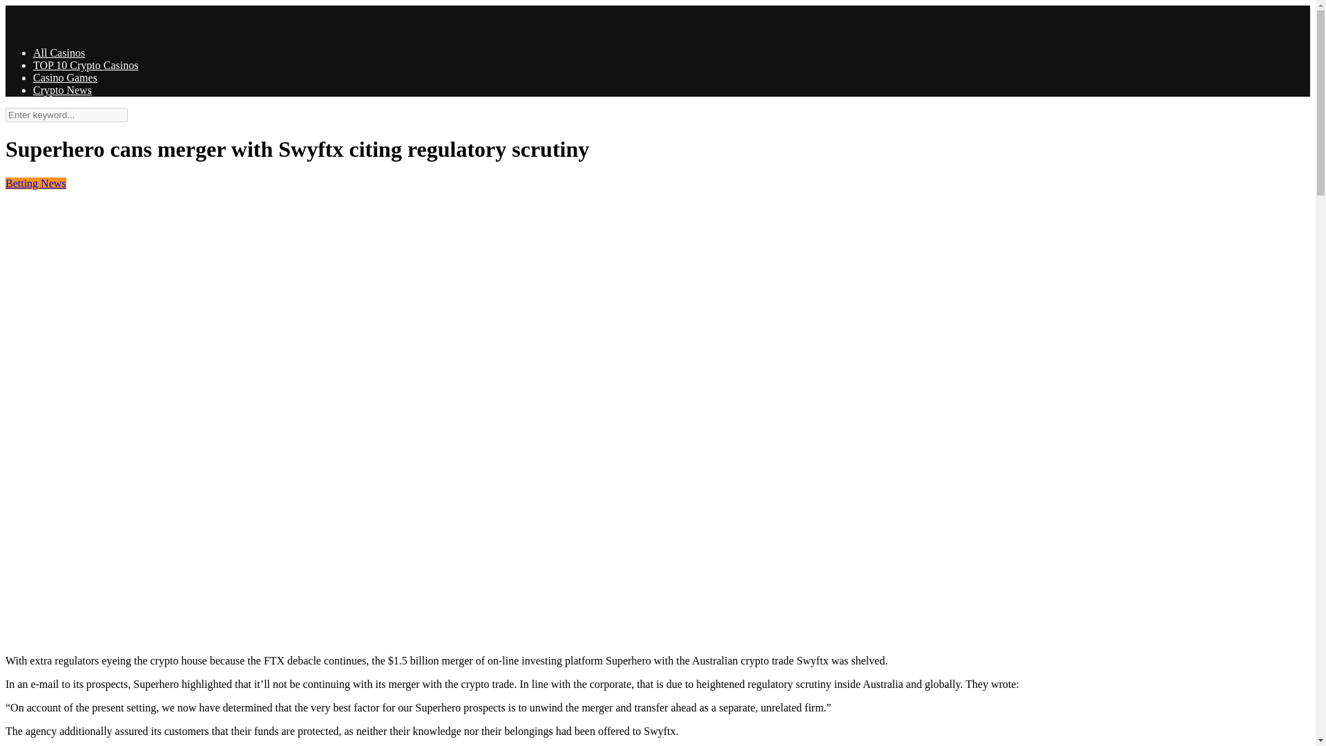 This screenshot has height=746, width=1326. Describe the element at coordinates (19, 29) in the screenshot. I see `Best Online Crypto Casinos` at that location.